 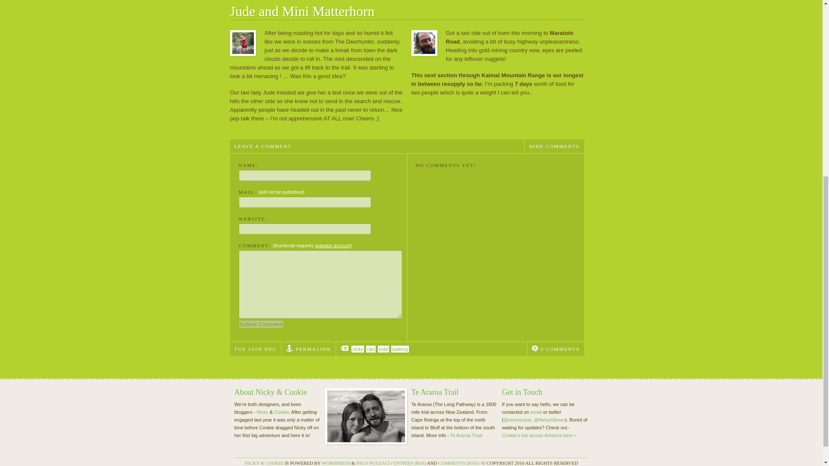 I want to click on Nicky, so click(x=262, y=412).